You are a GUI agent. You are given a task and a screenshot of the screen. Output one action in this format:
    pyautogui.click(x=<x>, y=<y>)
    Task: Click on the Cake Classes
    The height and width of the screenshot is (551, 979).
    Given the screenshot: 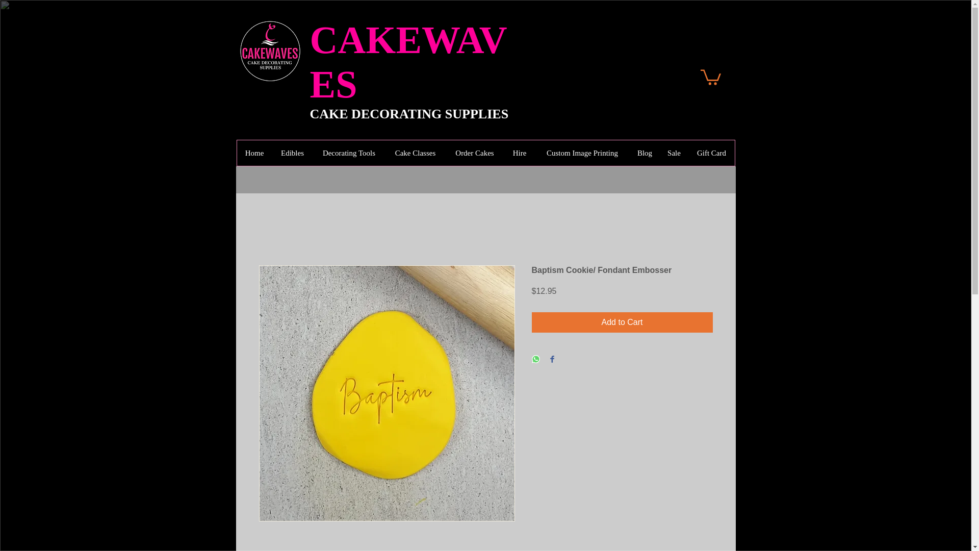 What is the action you would take?
    pyautogui.click(x=415, y=153)
    